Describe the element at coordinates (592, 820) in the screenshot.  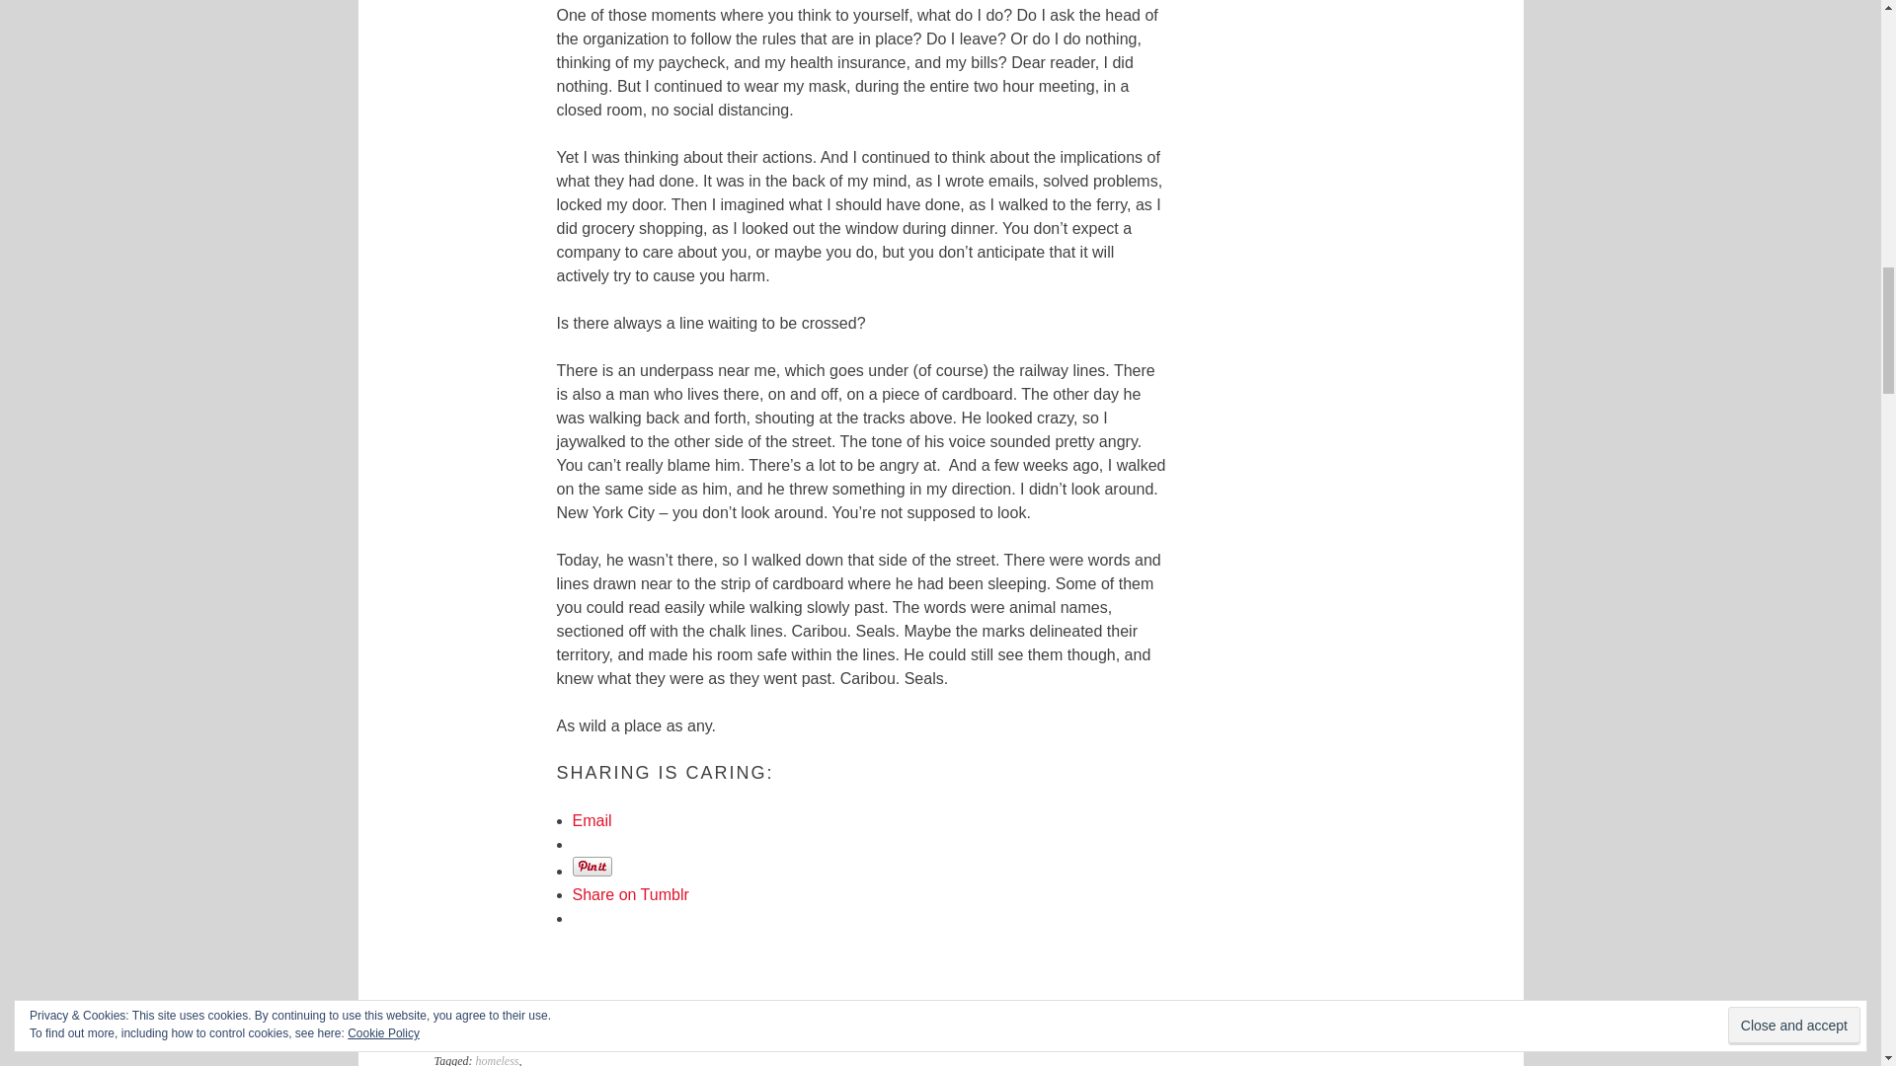
I see `Click to email a link to a friend` at that location.